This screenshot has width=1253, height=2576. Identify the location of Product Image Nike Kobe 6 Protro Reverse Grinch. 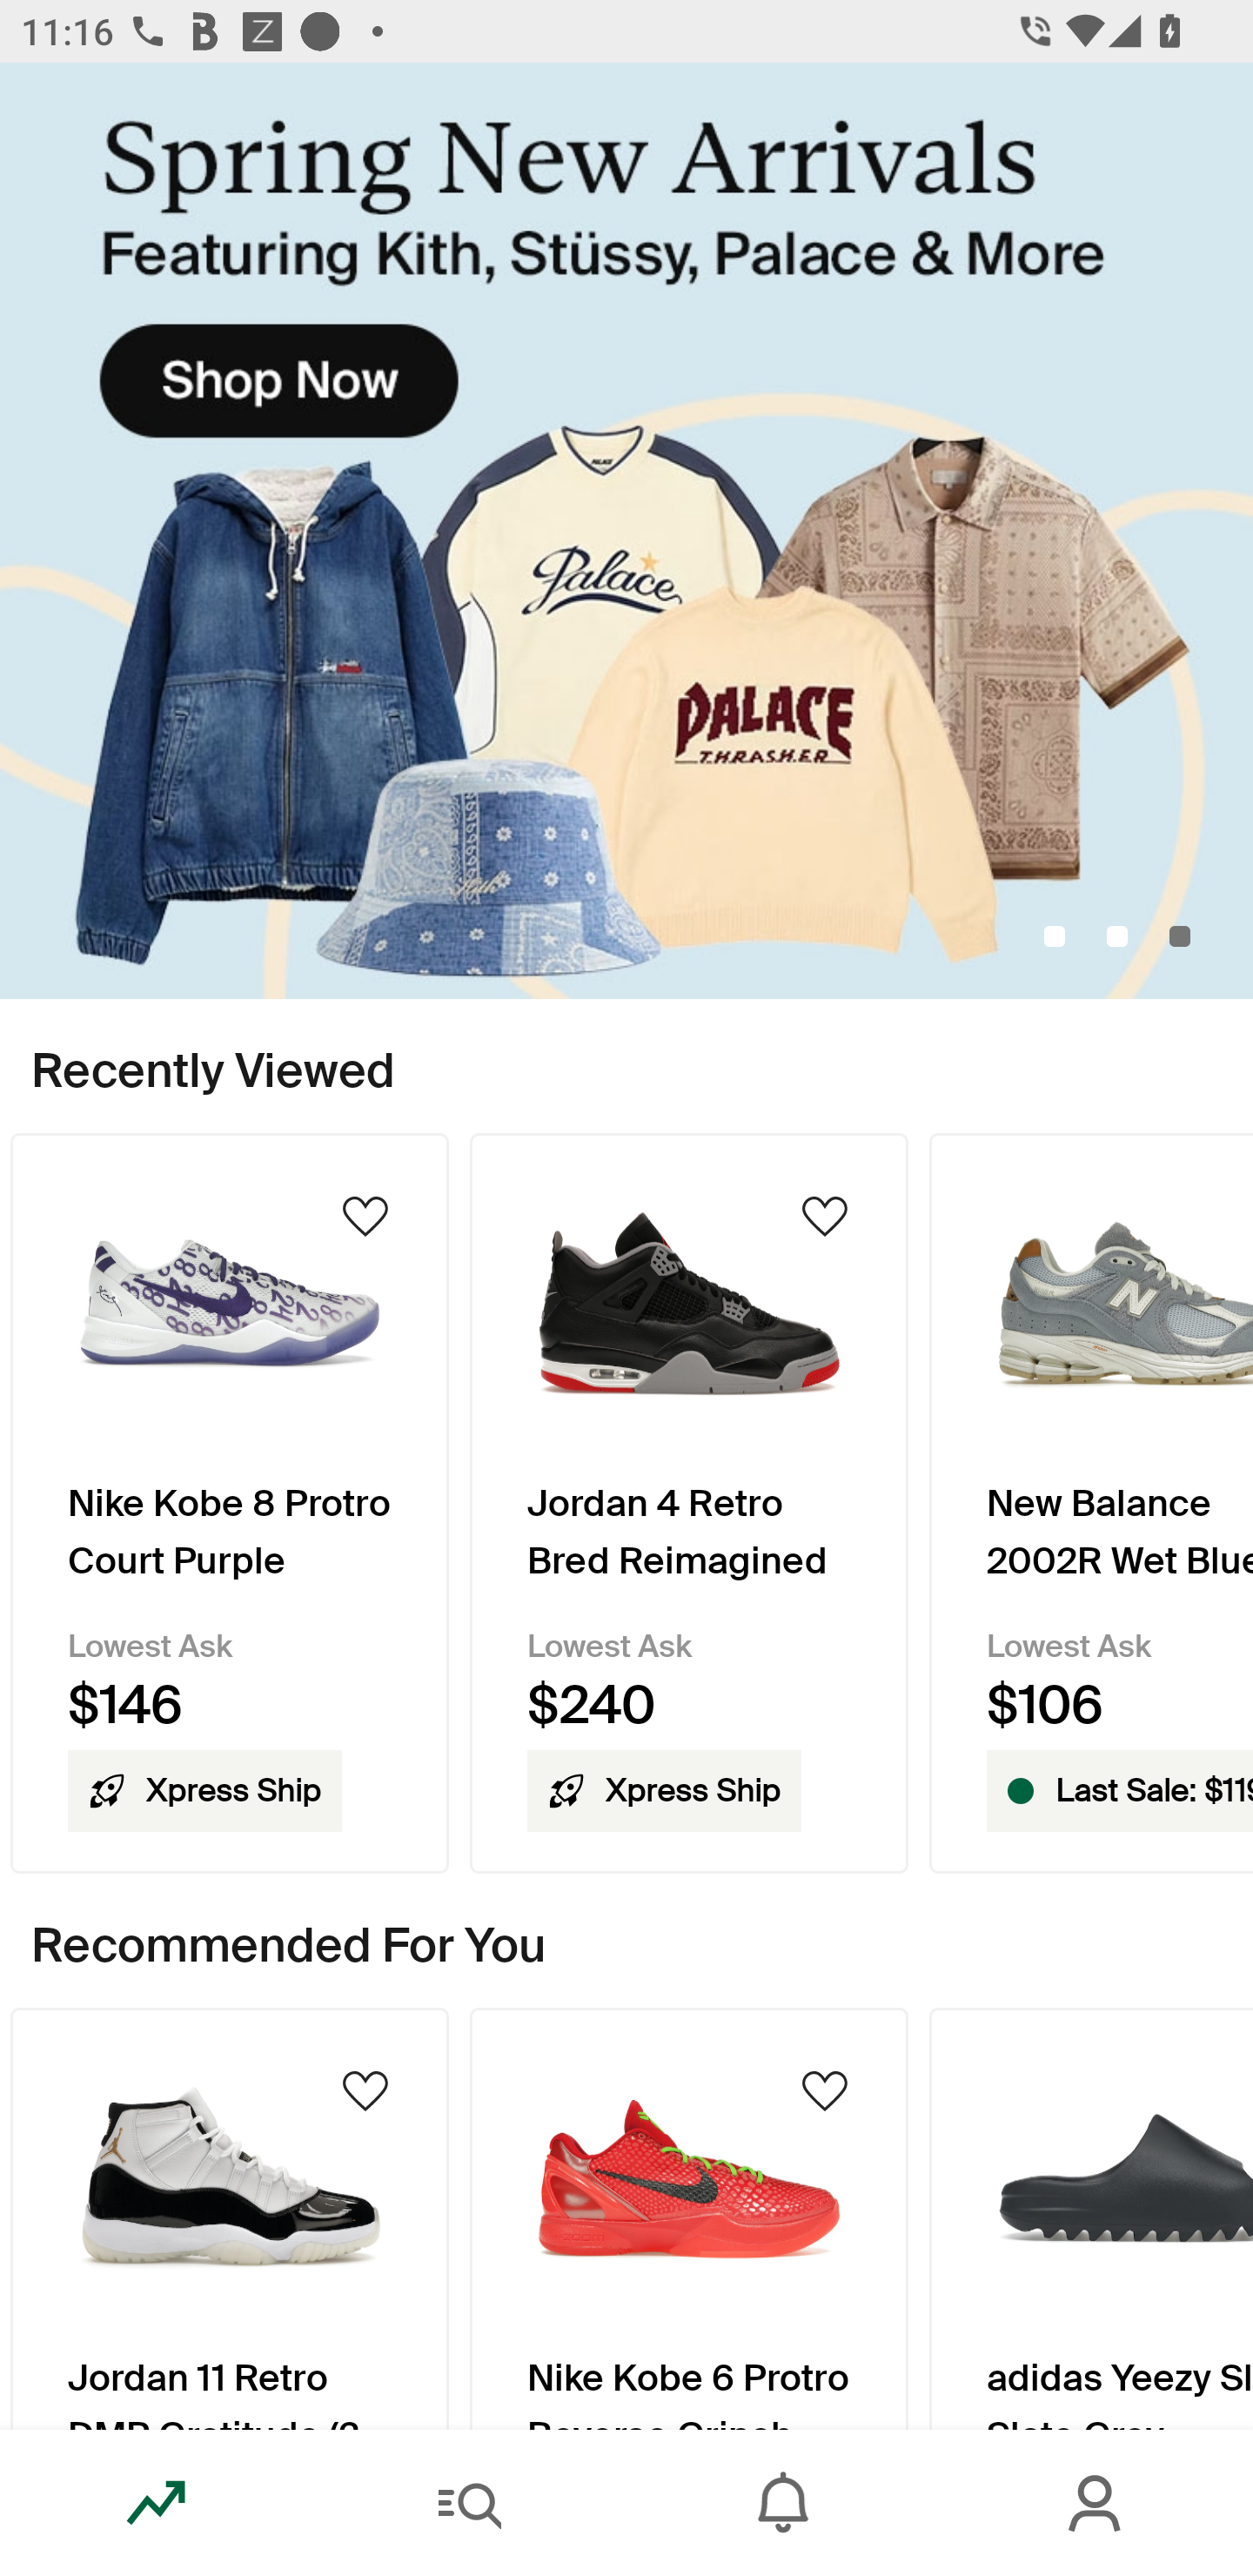
(689, 2217).